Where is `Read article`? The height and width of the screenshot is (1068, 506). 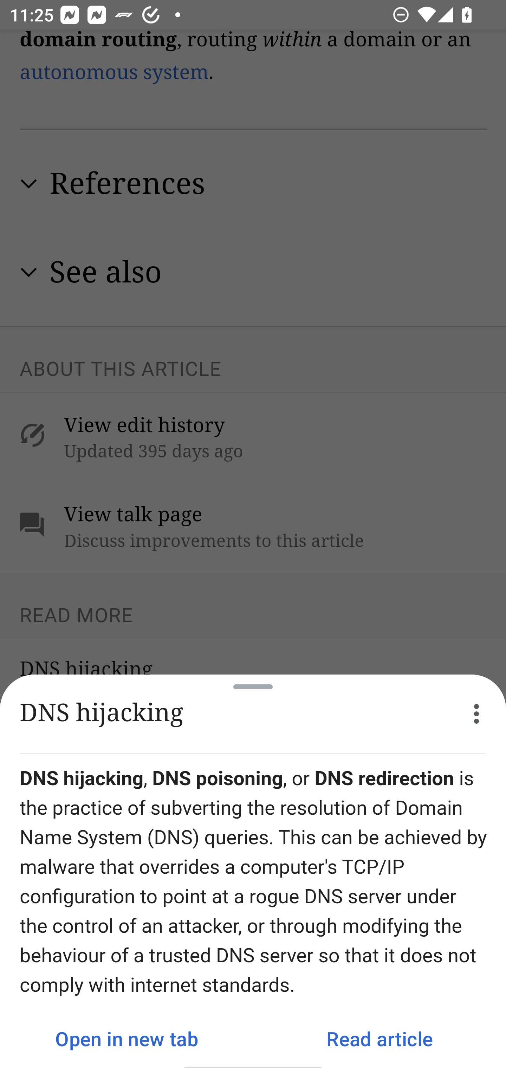
Read article is located at coordinates (379, 1038).